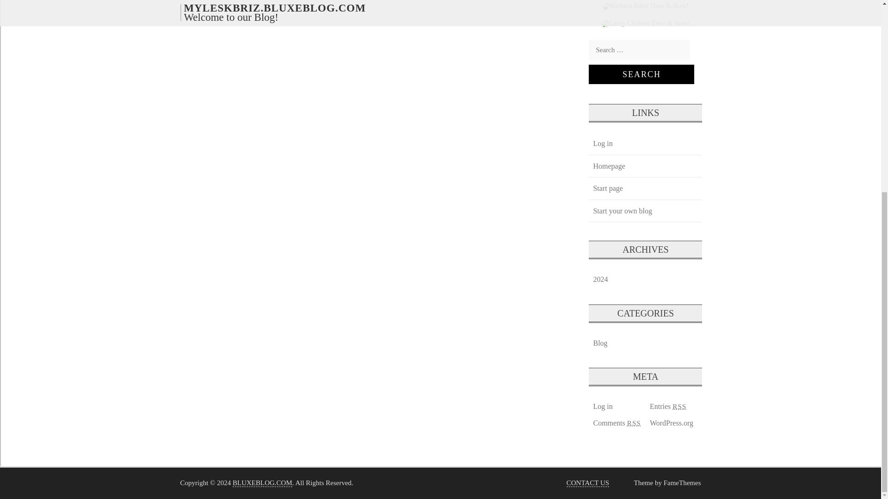 The width and height of the screenshot is (888, 499). Describe the element at coordinates (600, 279) in the screenshot. I see `2024` at that location.